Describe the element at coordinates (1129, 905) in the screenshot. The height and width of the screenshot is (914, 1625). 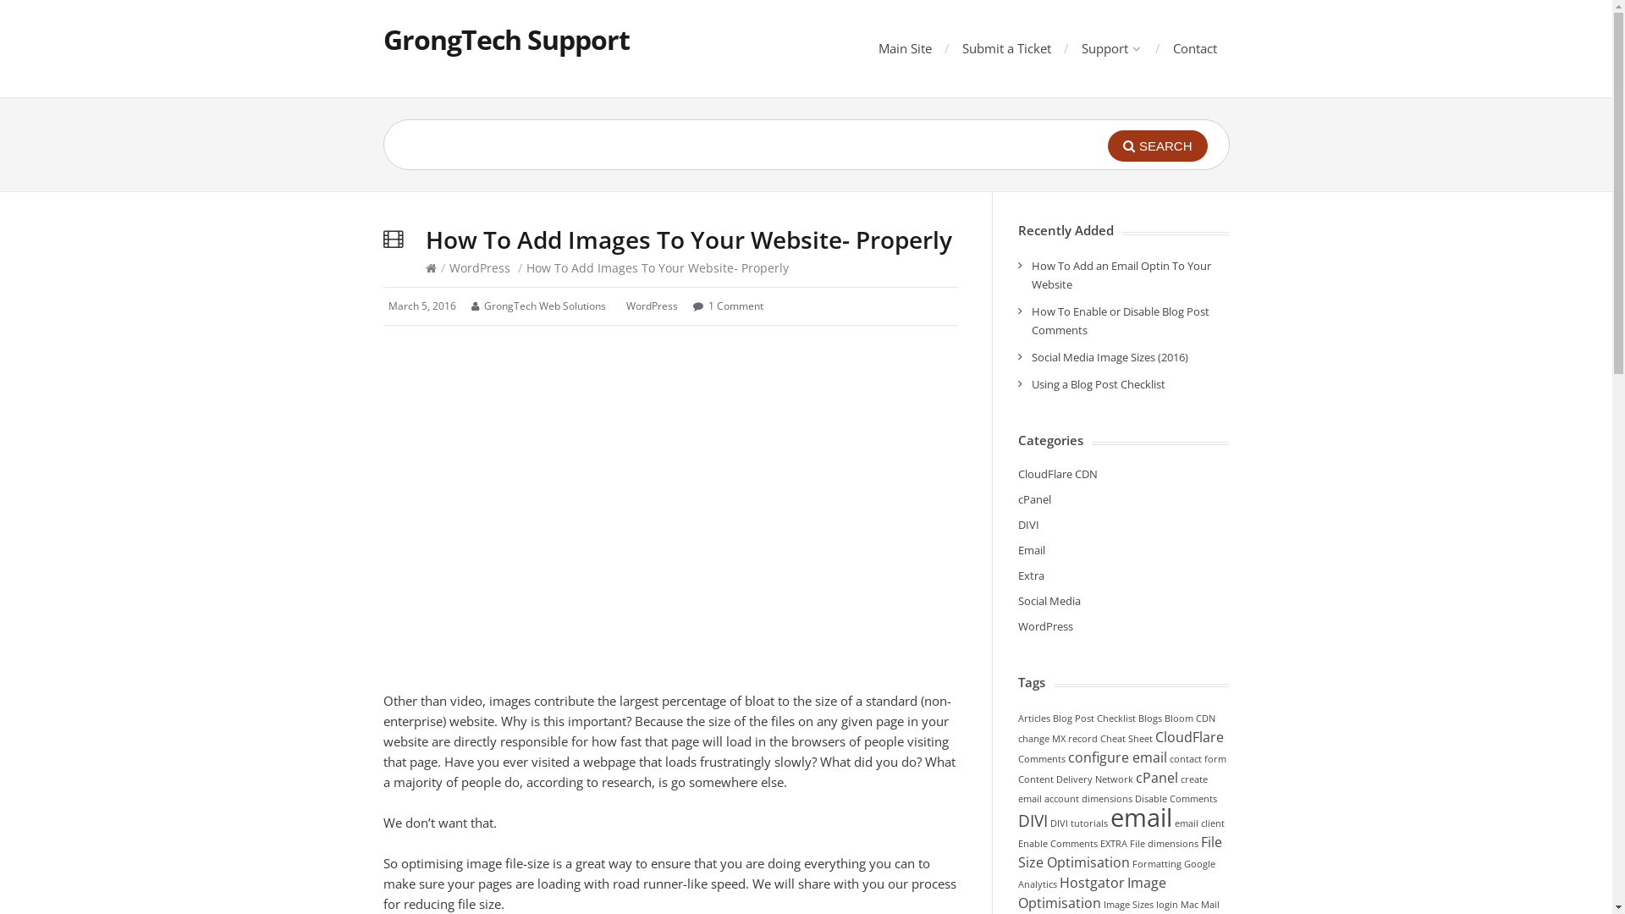
I see `Image Sizes` at that location.